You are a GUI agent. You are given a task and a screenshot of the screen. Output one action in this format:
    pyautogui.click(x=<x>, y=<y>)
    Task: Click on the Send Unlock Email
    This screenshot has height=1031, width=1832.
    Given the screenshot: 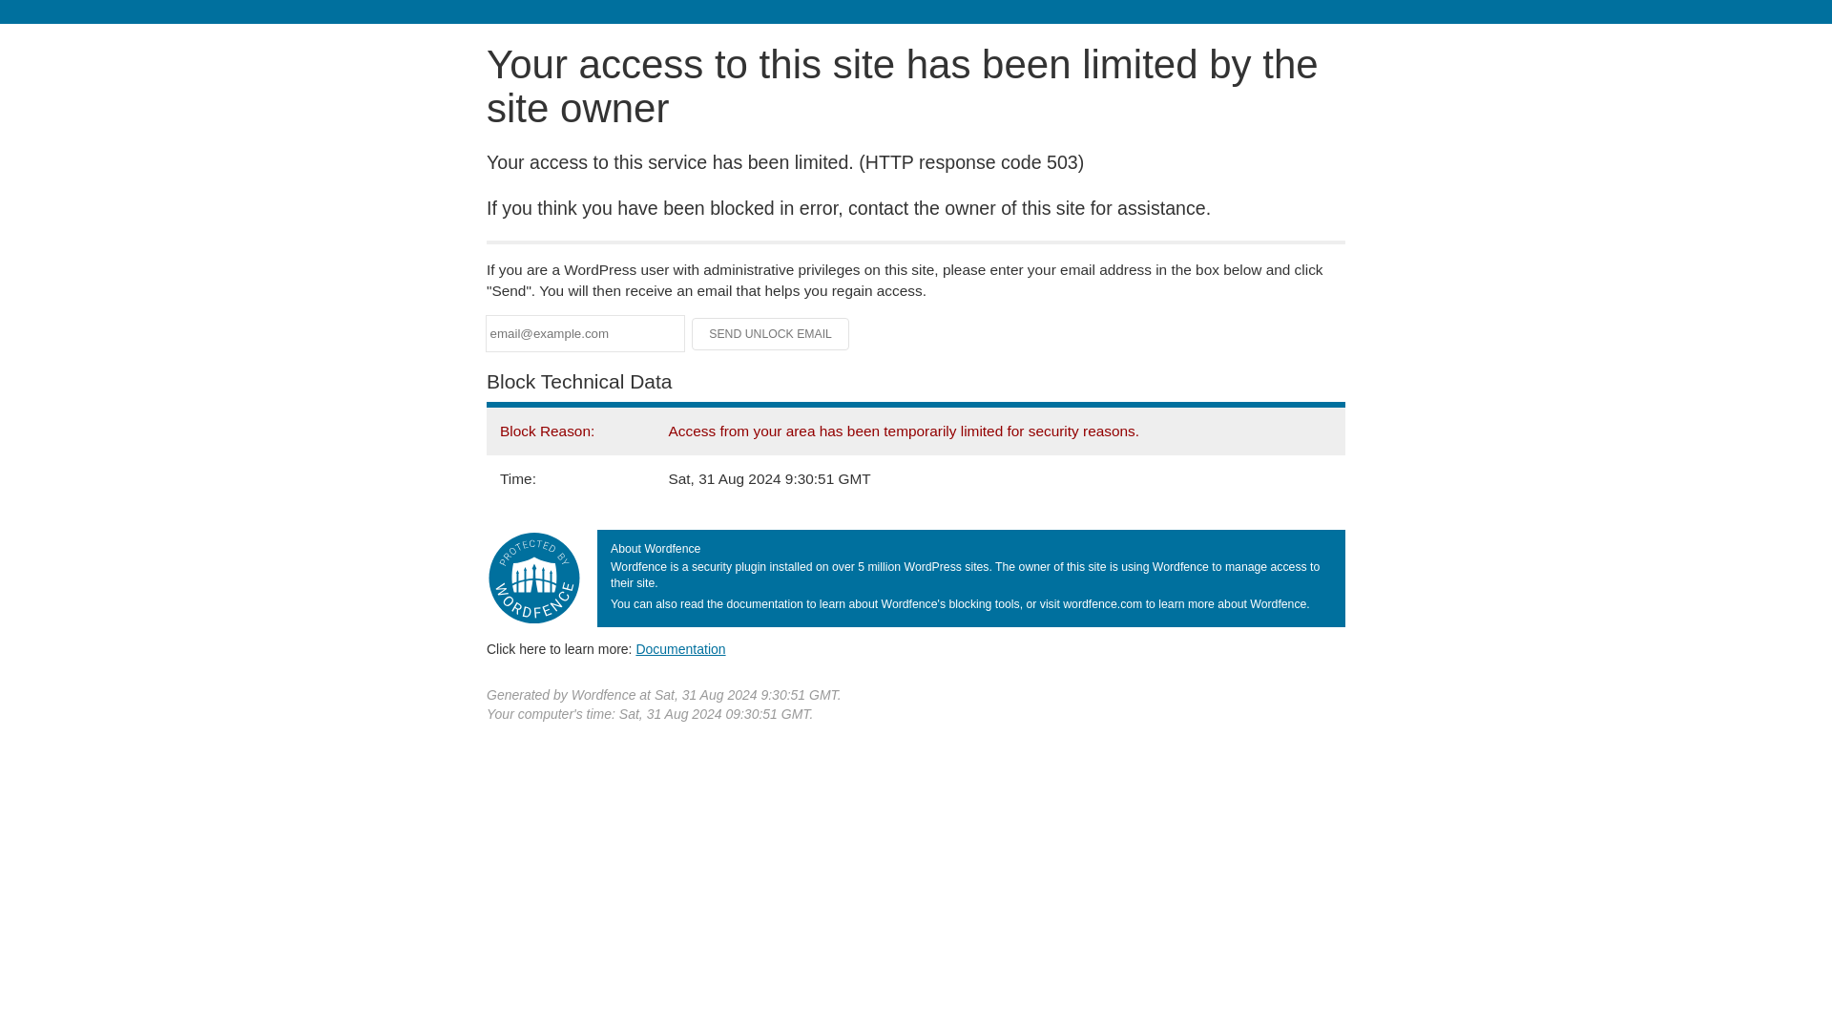 What is the action you would take?
    pyautogui.click(x=771, y=334)
    